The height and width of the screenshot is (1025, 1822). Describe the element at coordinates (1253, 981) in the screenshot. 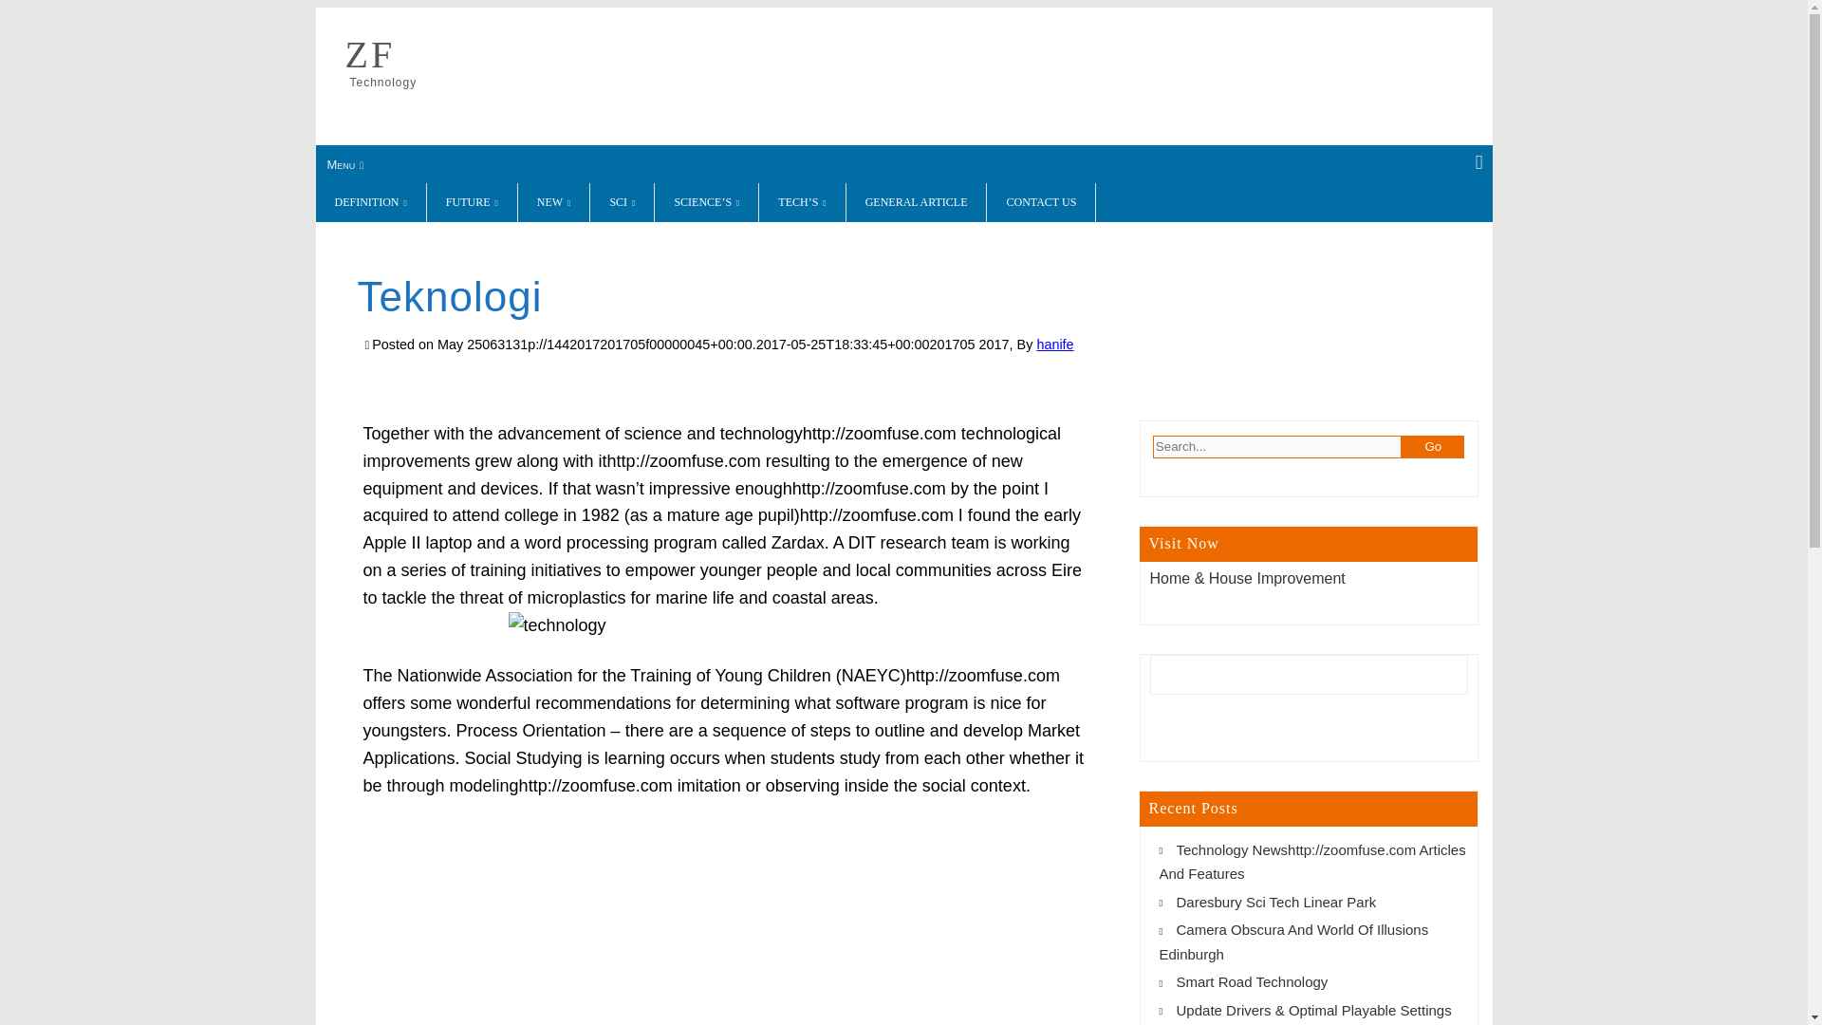

I see `Smart Road Technology` at that location.